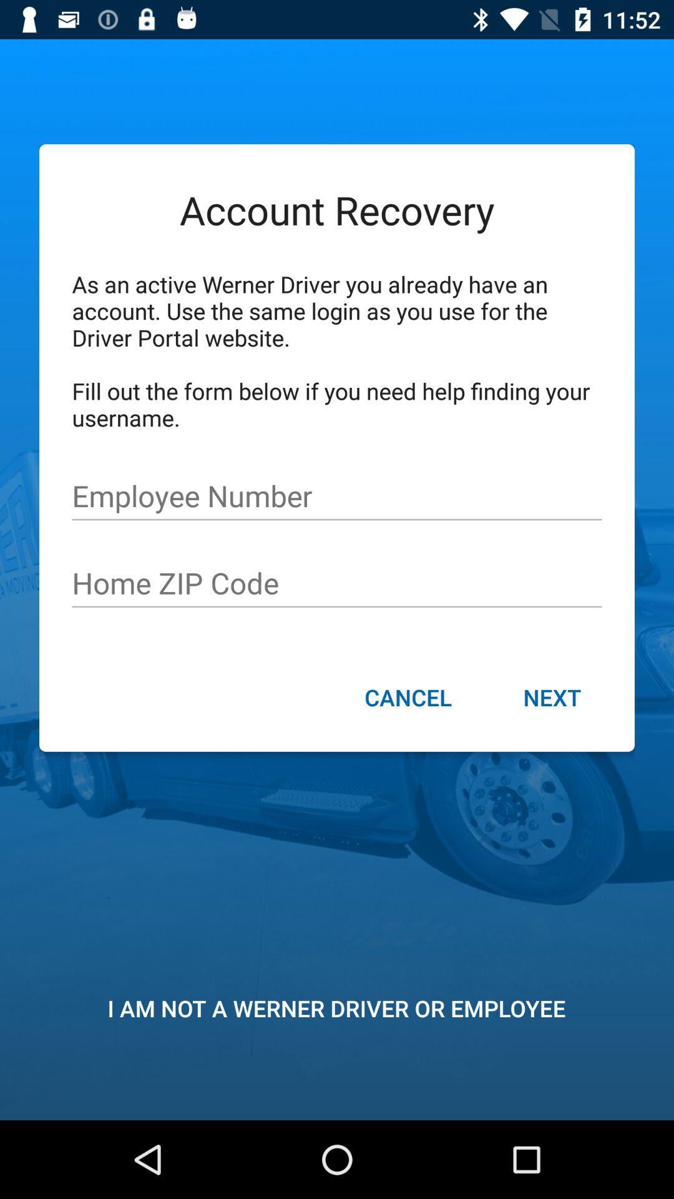 The width and height of the screenshot is (674, 1199). Describe the element at coordinates (408, 699) in the screenshot. I see `open cancel icon` at that location.